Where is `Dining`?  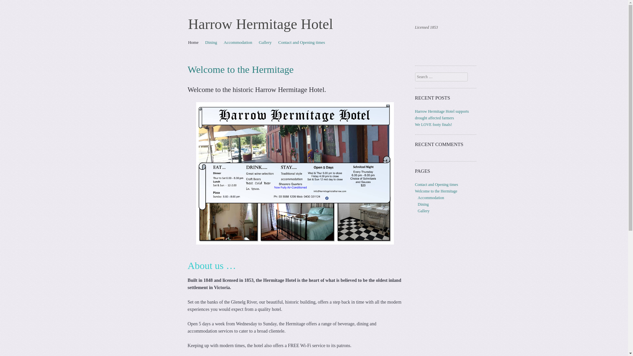 Dining is located at coordinates (211, 42).